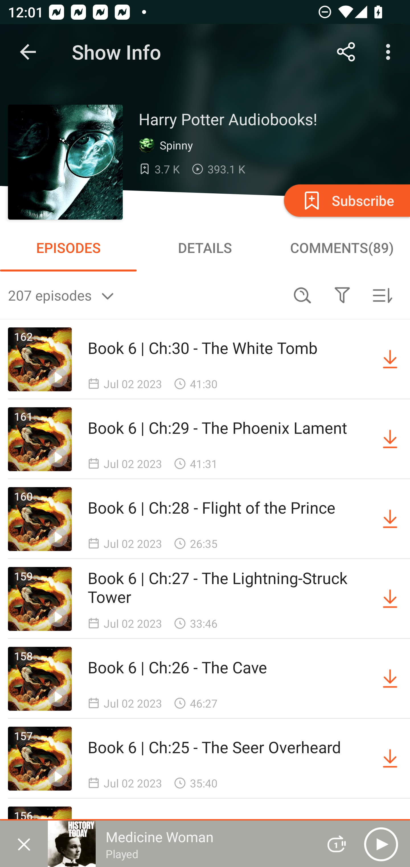  Describe the element at coordinates (390, 759) in the screenshot. I see `Download` at that location.